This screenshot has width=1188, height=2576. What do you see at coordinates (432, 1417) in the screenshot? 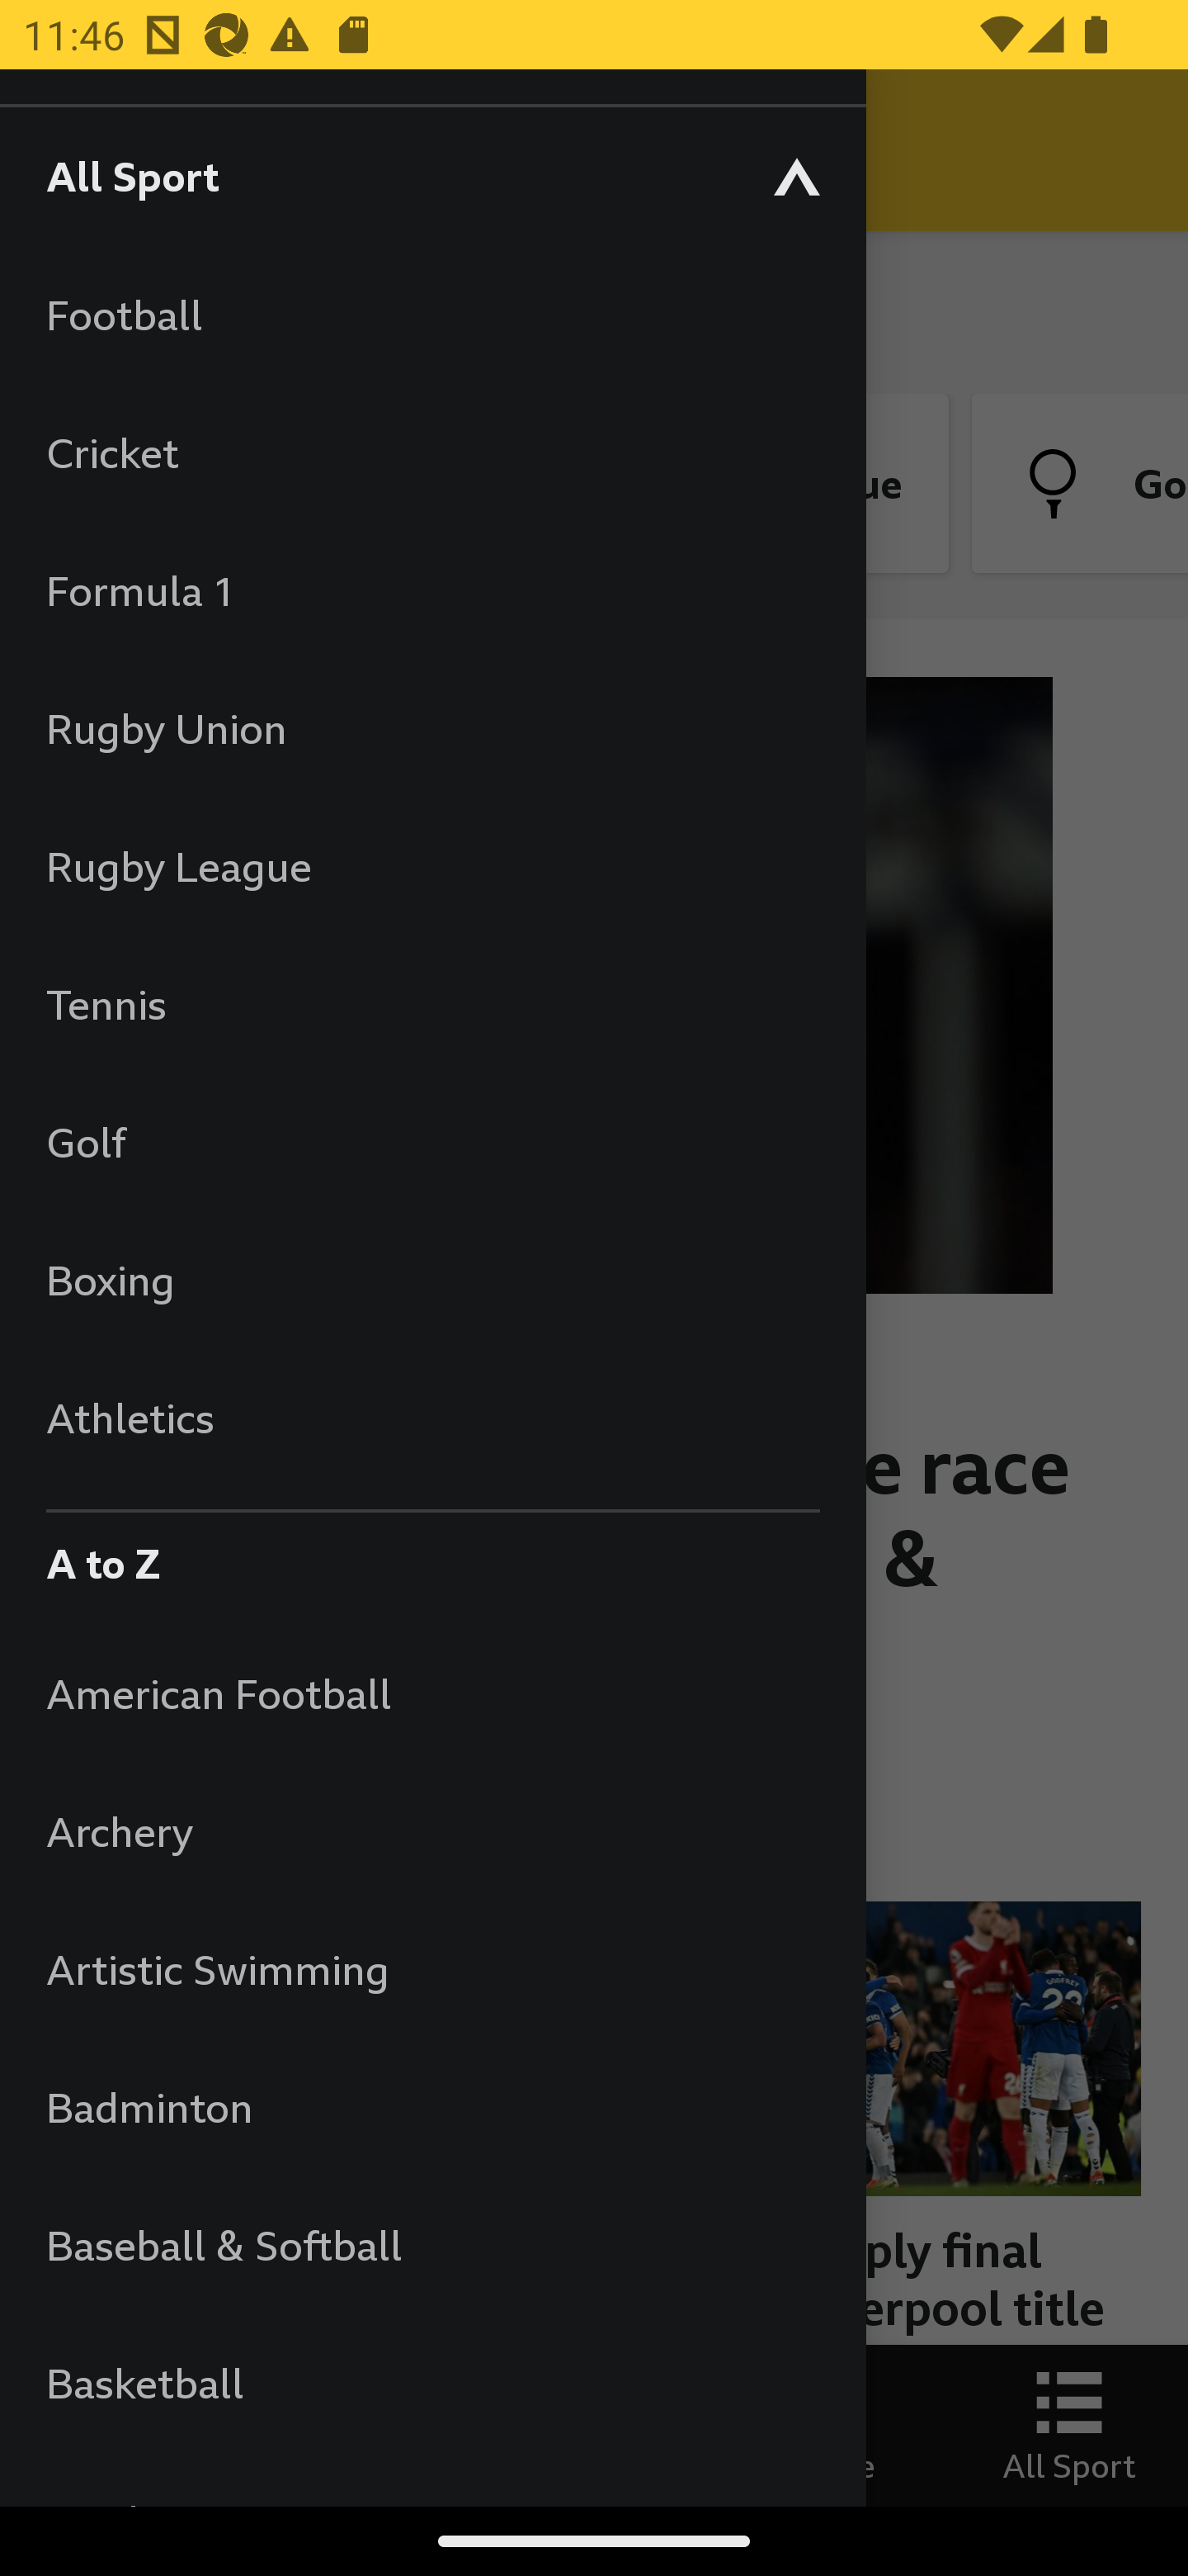
I see `Athletics` at bounding box center [432, 1417].